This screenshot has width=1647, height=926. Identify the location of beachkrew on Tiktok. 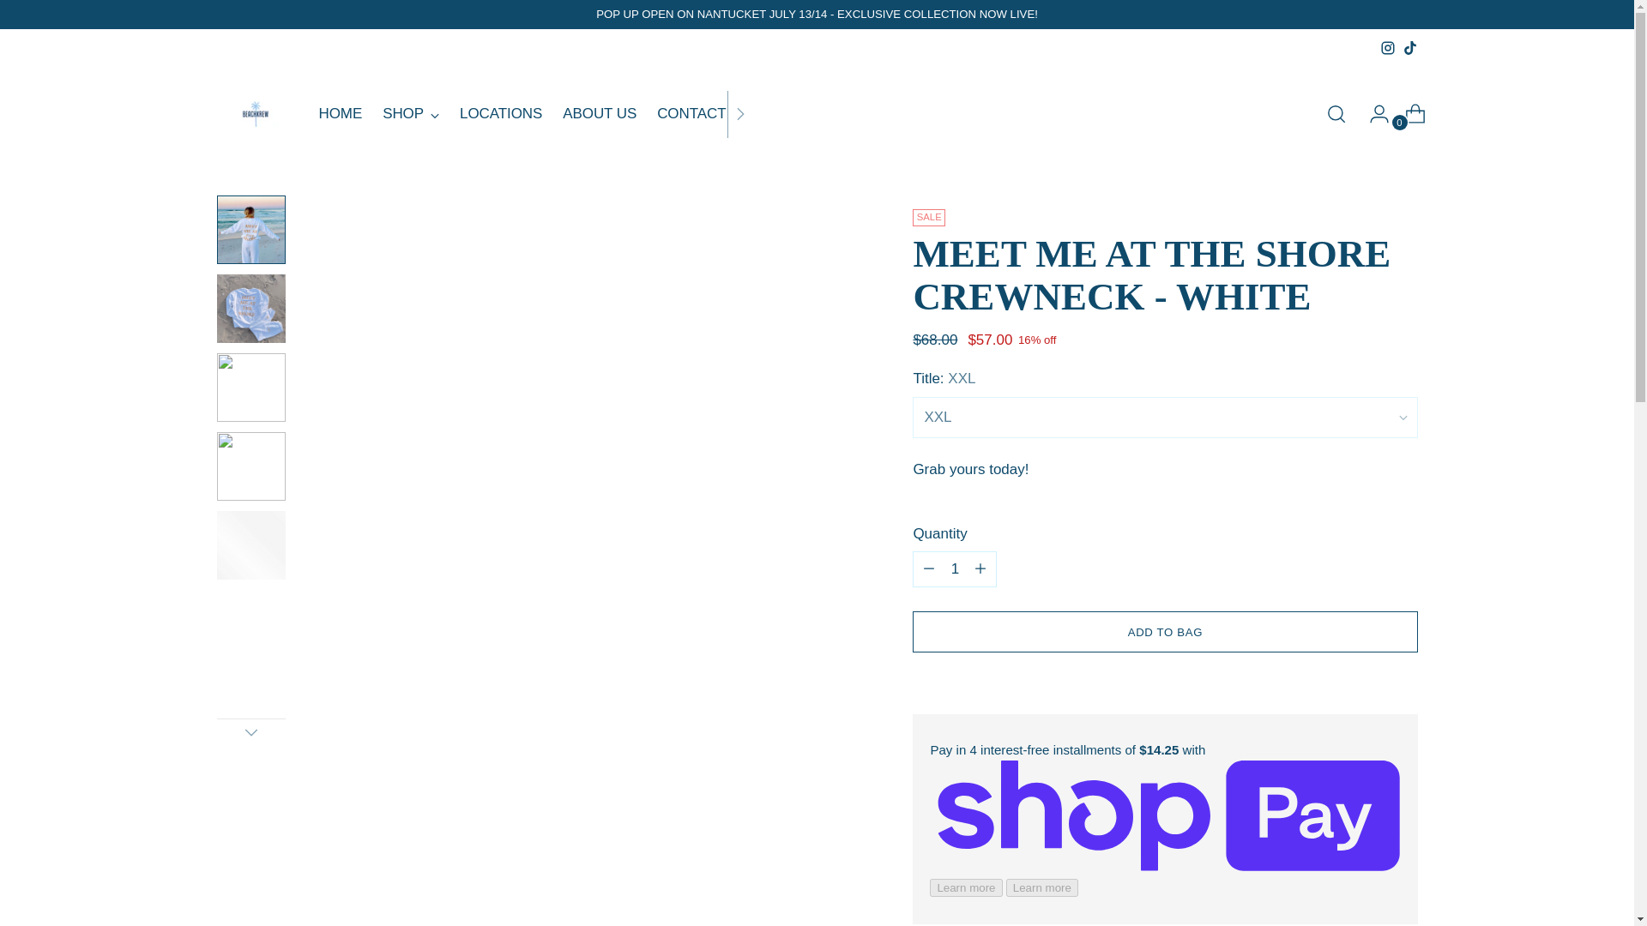
(1409, 48).